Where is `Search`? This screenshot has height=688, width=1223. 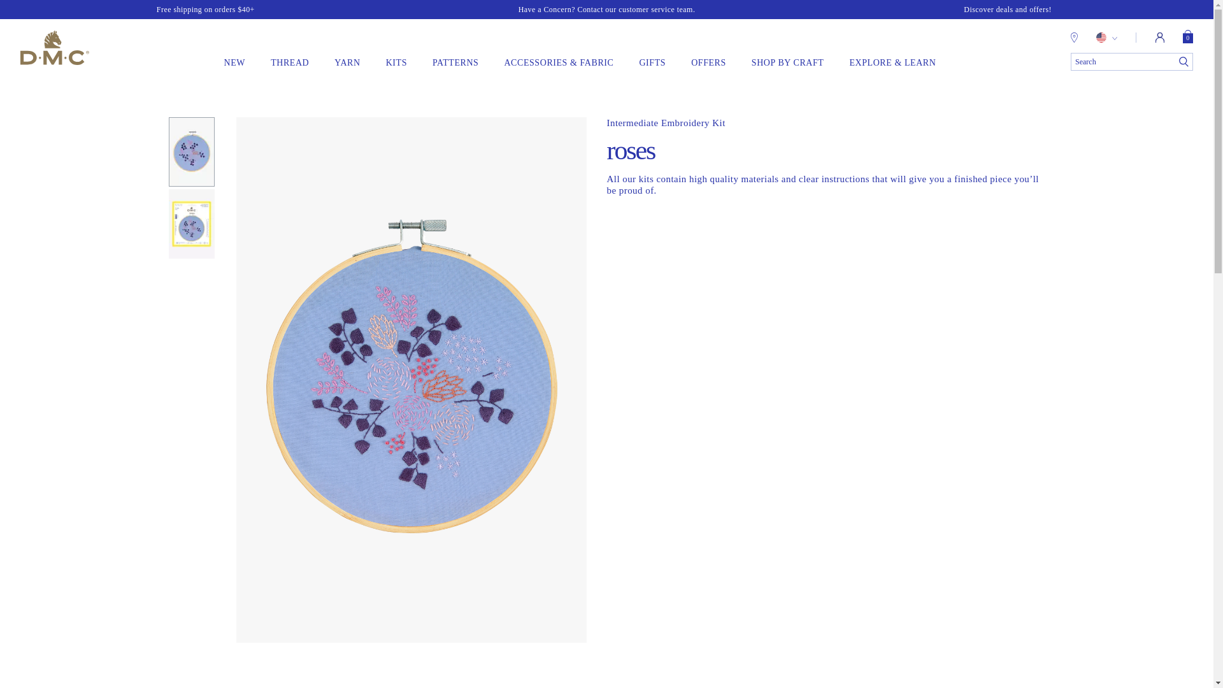
Search is located at coordinates (1132, 62).